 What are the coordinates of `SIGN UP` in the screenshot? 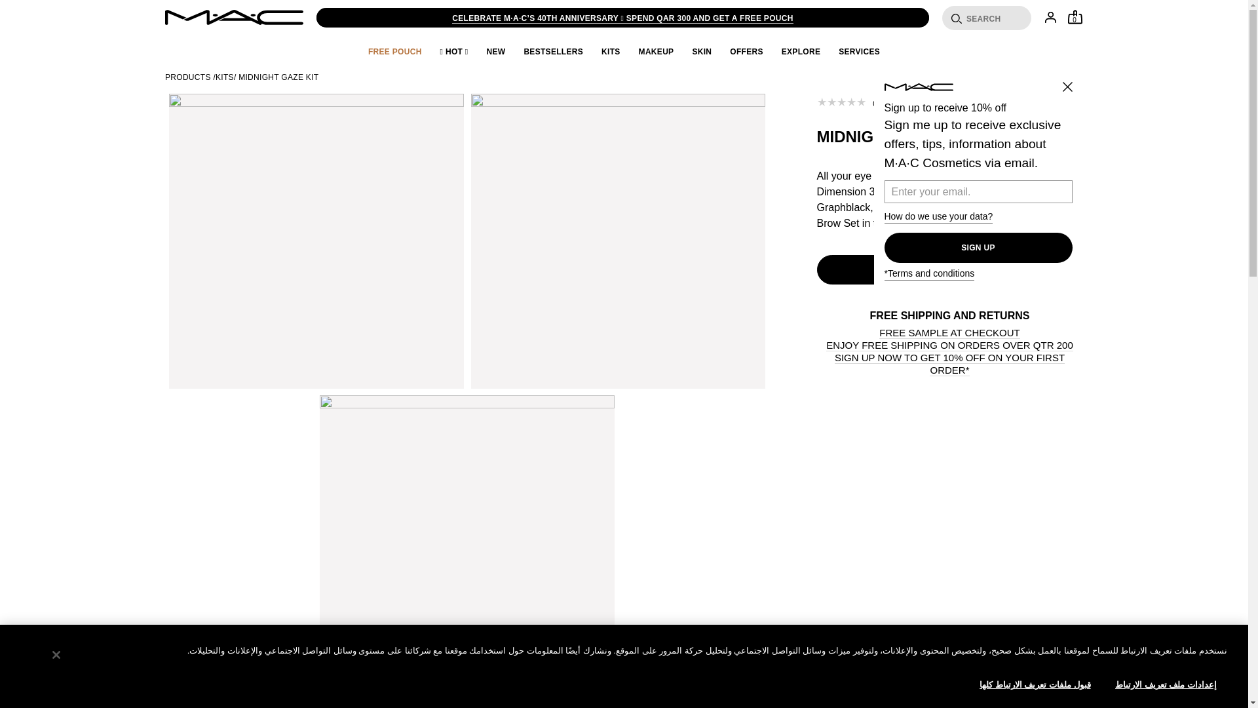 It's located at (978, 248).